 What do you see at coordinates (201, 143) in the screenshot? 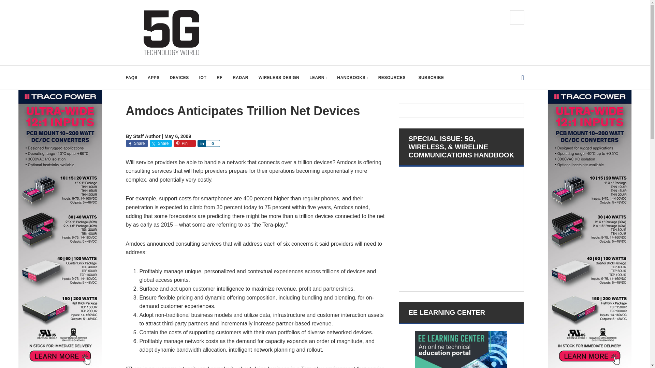
I see `Share` at bounding box center [201, 143].